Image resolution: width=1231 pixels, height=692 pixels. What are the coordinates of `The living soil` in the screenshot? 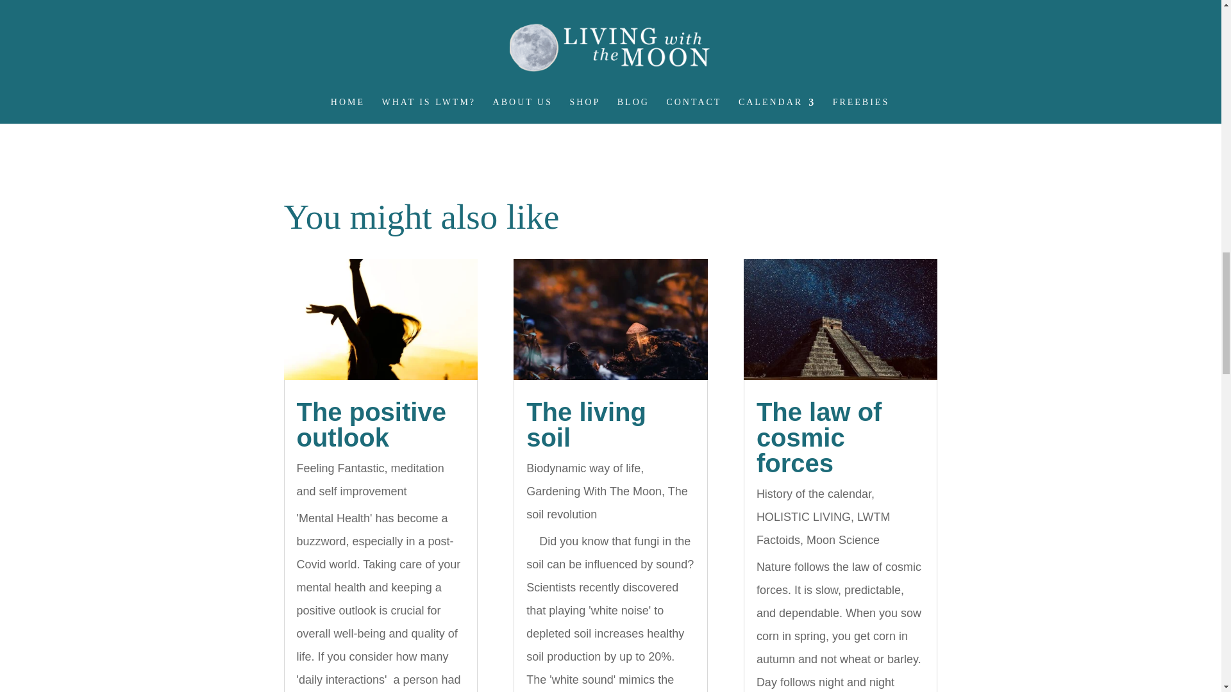 It's located at (586, 425).